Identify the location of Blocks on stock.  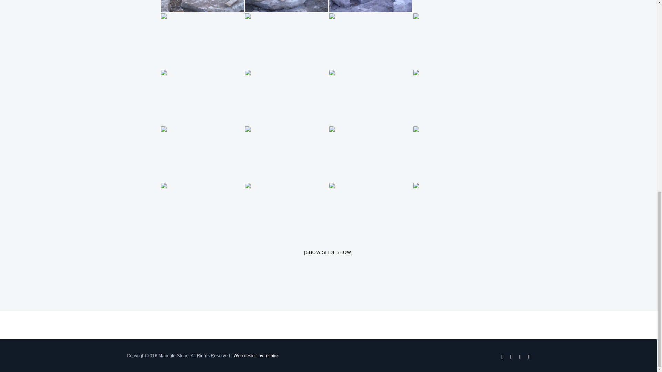
(454, 6).